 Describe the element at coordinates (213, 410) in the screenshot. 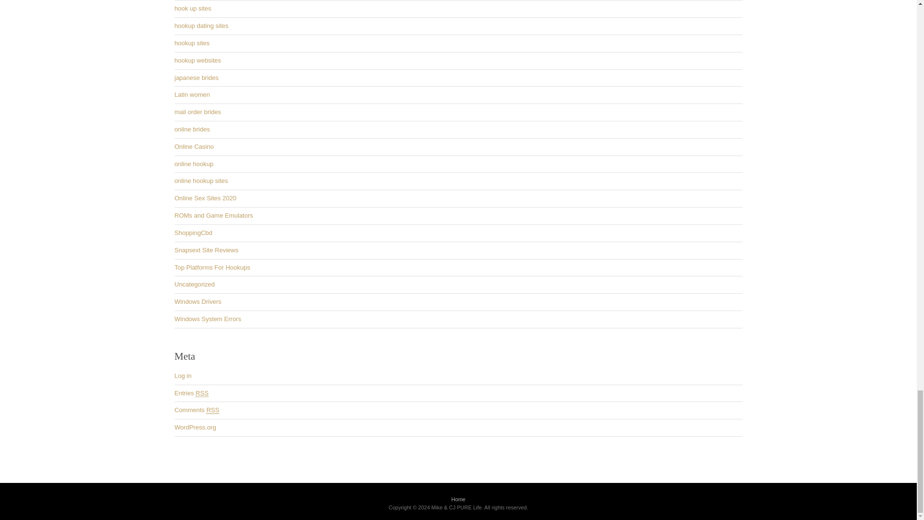

I see `Really Simple Syndication` at that location.